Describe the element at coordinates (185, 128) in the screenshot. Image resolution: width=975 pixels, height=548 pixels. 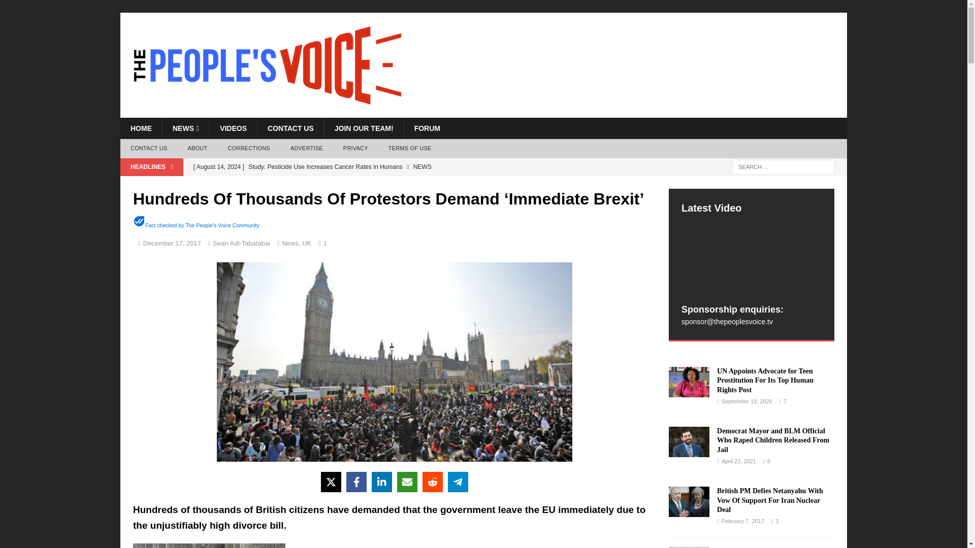
I see `NEWS` at that location.